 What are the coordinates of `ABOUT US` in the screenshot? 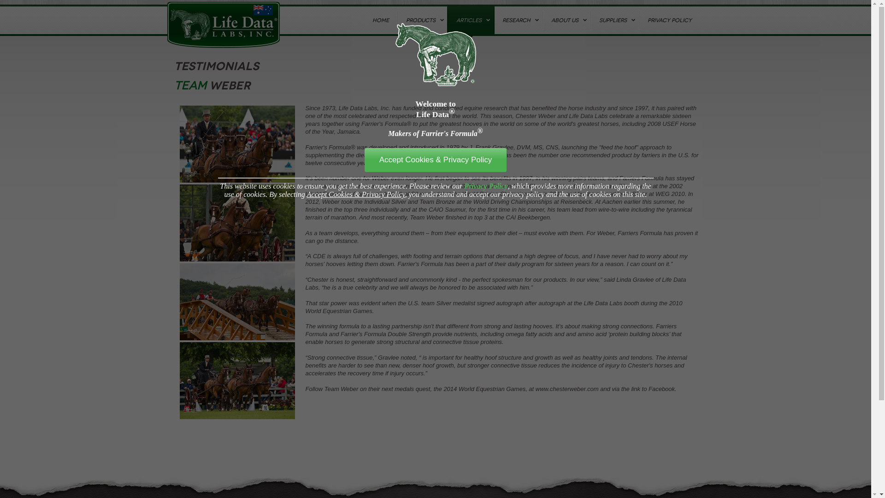 It's located at (566, 20).